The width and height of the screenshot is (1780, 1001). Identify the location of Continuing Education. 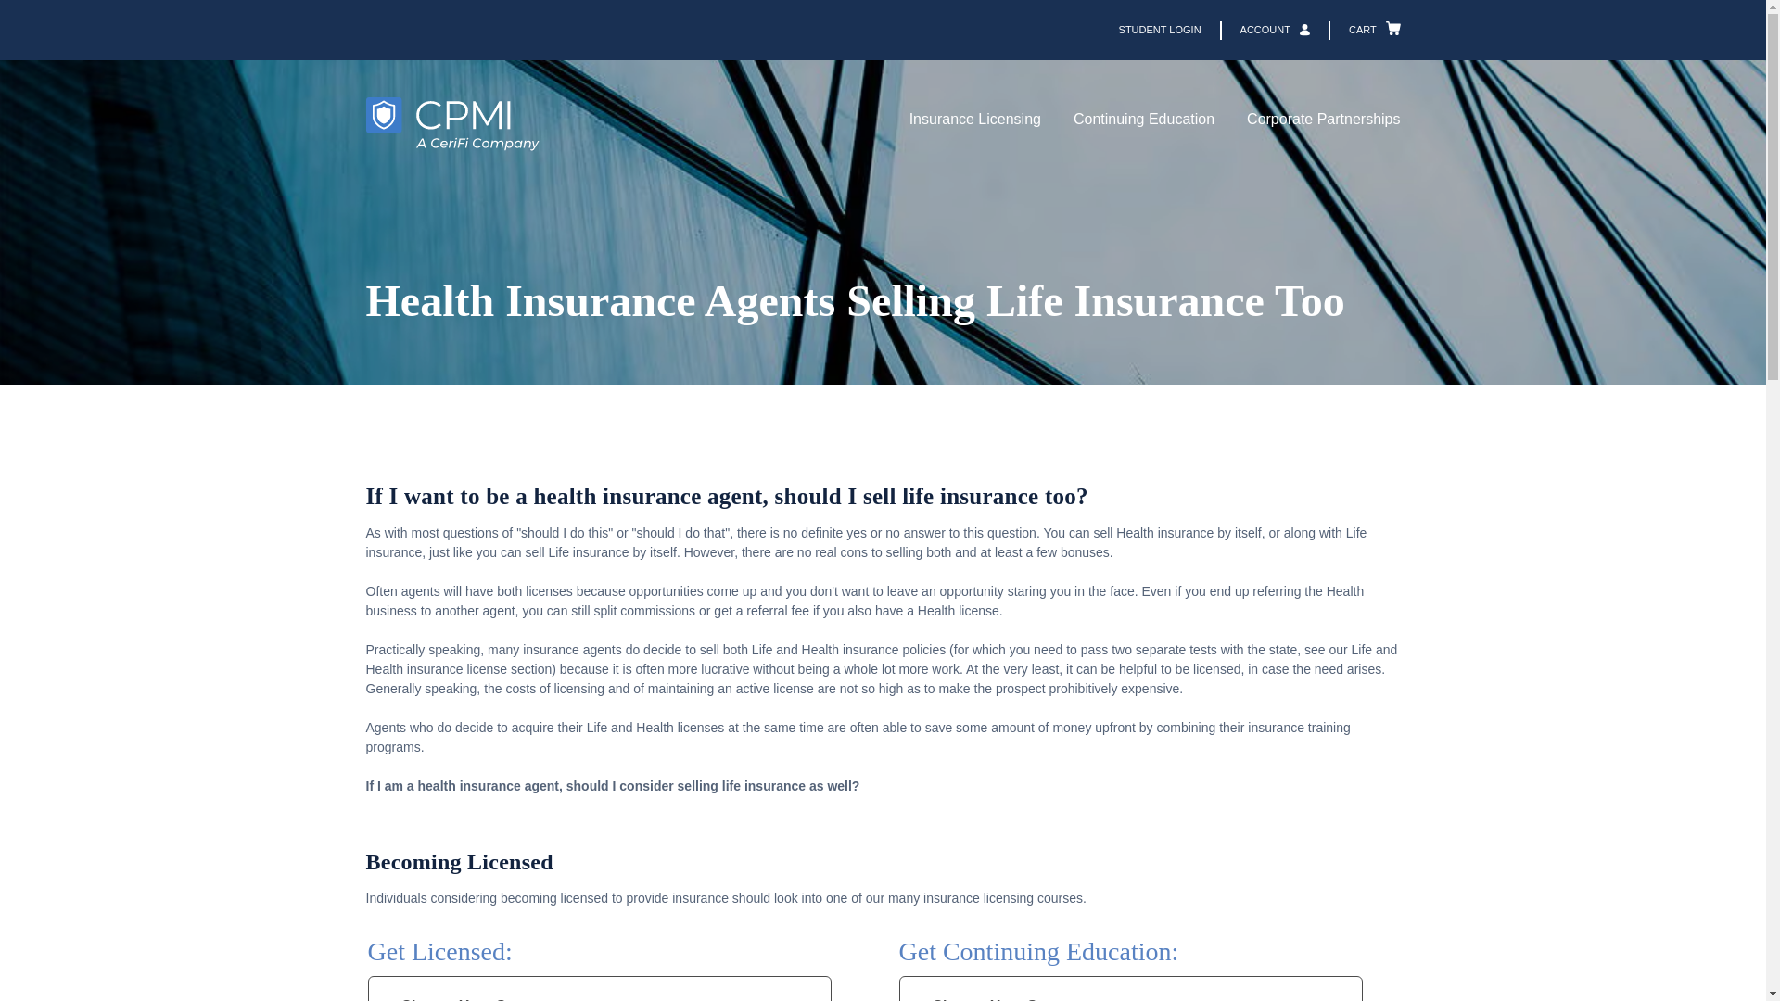
(1143, 124).